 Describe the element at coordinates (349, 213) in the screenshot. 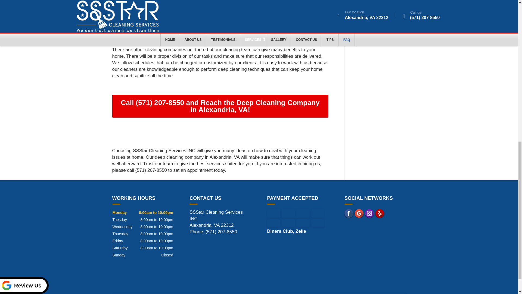

I see `Check company profile on facebook` at that location.